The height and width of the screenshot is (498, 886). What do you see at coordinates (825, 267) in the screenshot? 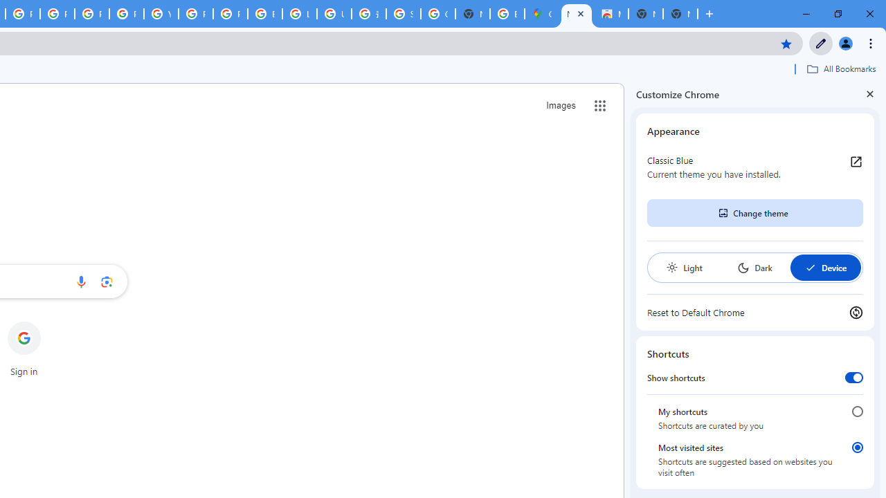
I see `Device` at bounding box center [825, 267].